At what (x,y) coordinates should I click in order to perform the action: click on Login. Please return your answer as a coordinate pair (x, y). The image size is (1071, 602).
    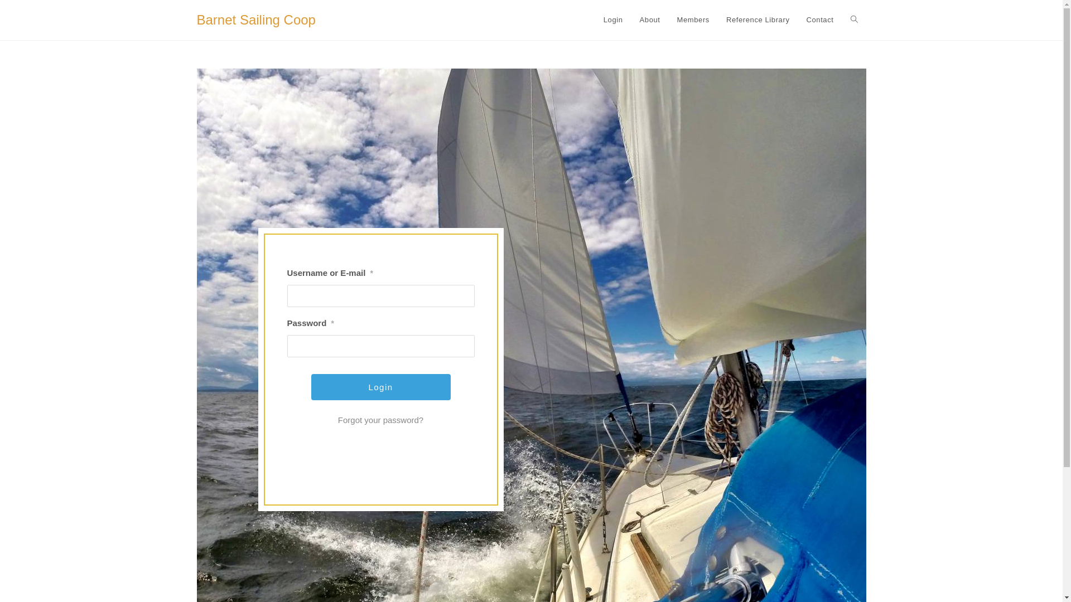
    Looking at the image, I should click on (381, 387).